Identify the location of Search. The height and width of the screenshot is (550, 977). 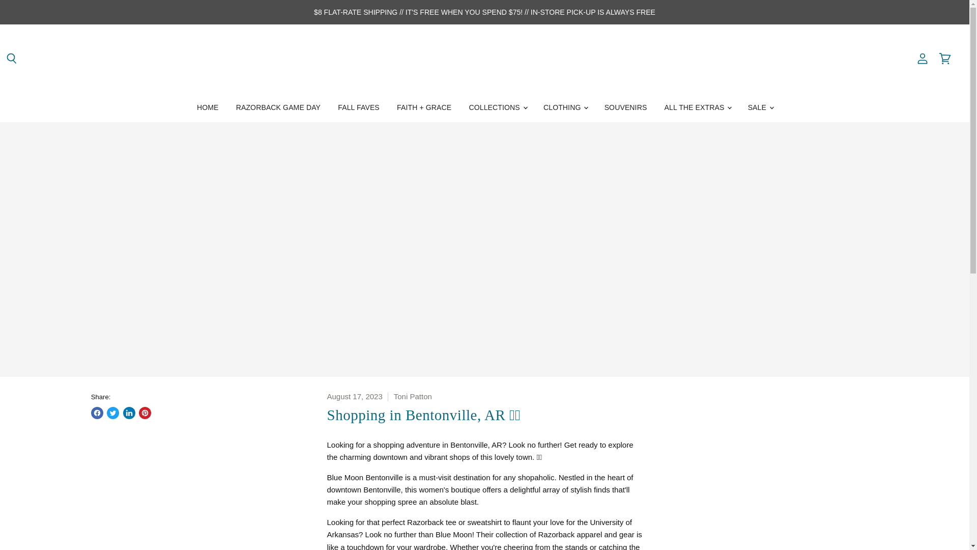
(12, 59).